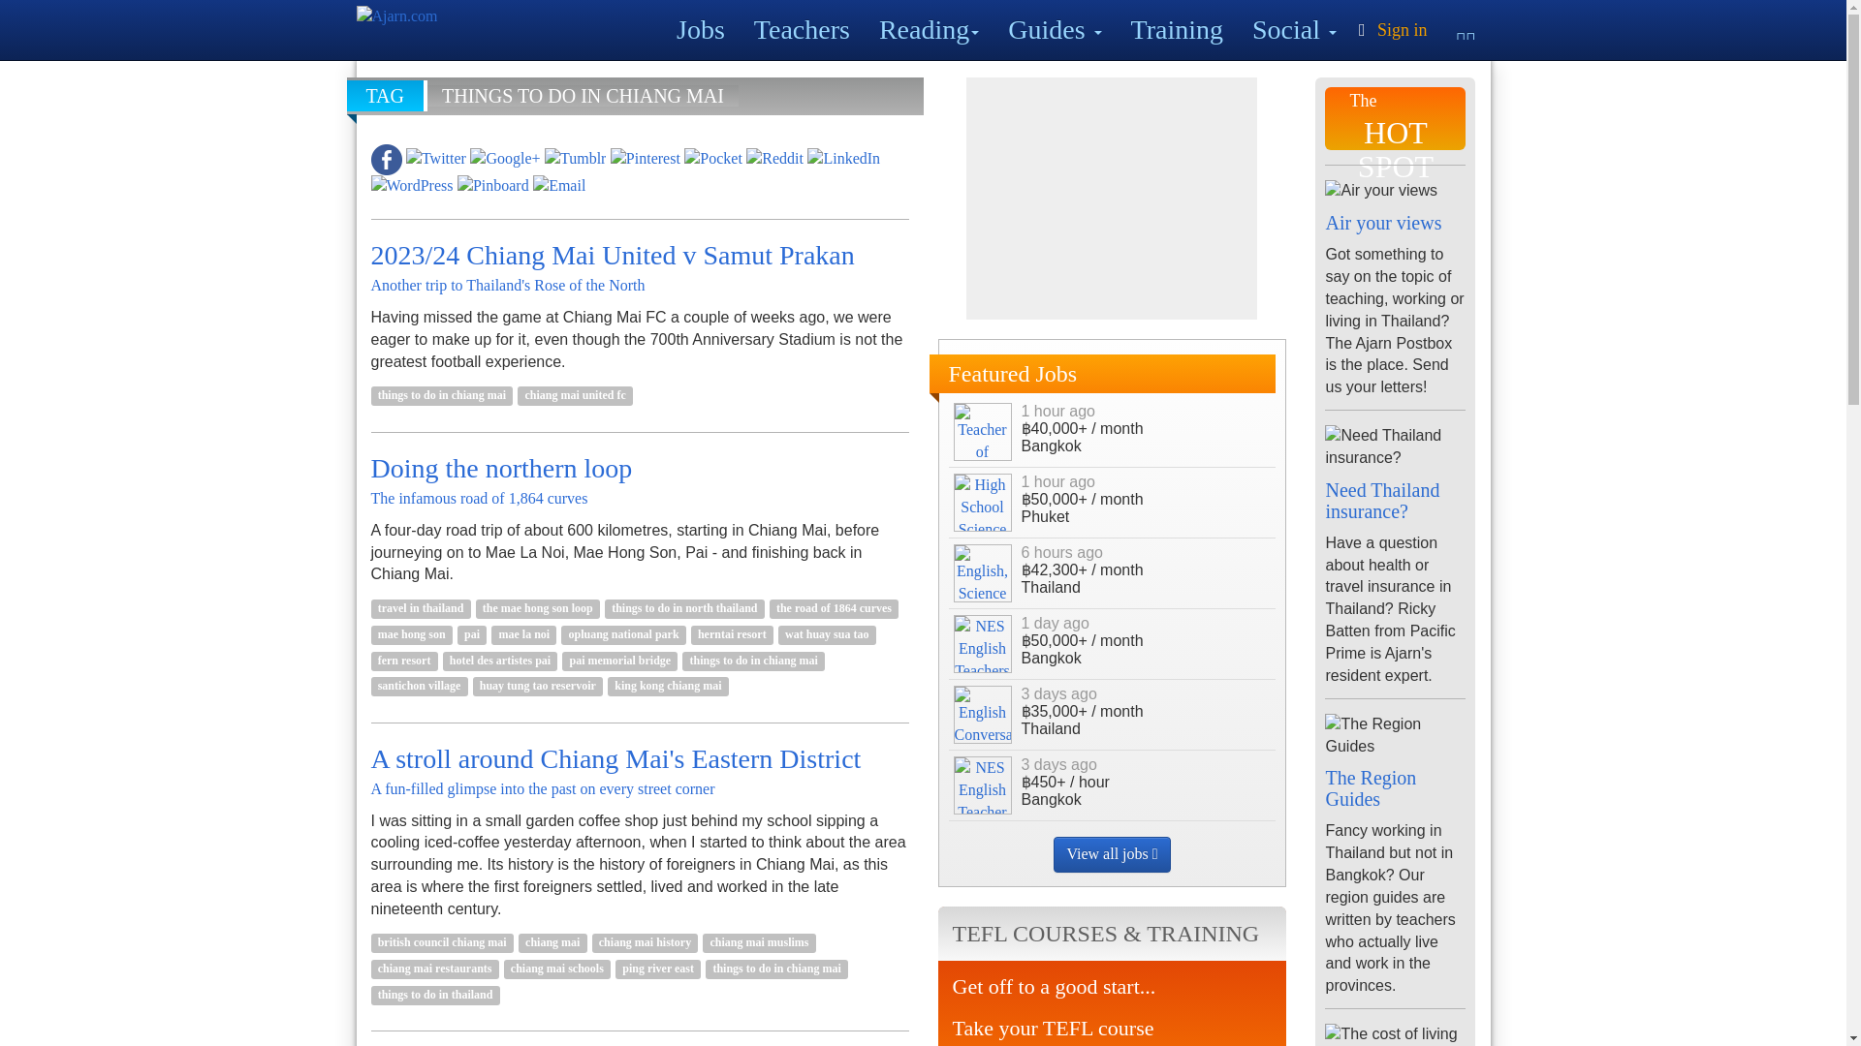 This screenshot has width=1861, height=1046. What do you see at coordinates (713, 157) in the screenshot?
I see `Add to Pocket` at bounding box center [713, 157].